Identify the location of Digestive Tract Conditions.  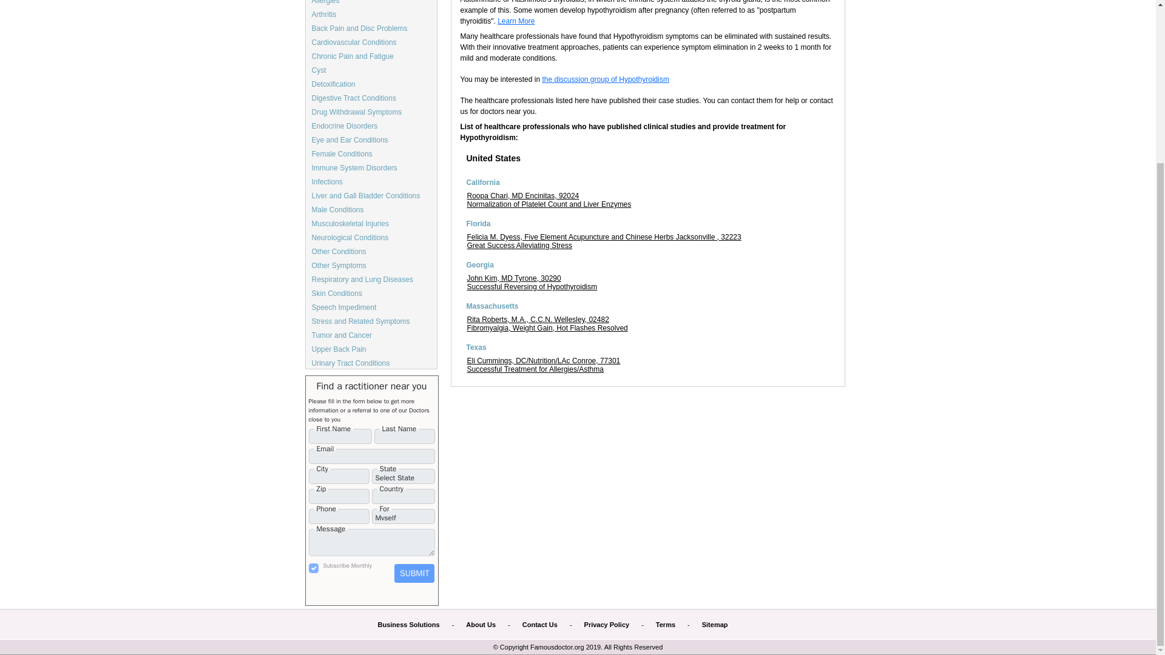
(354, 98).